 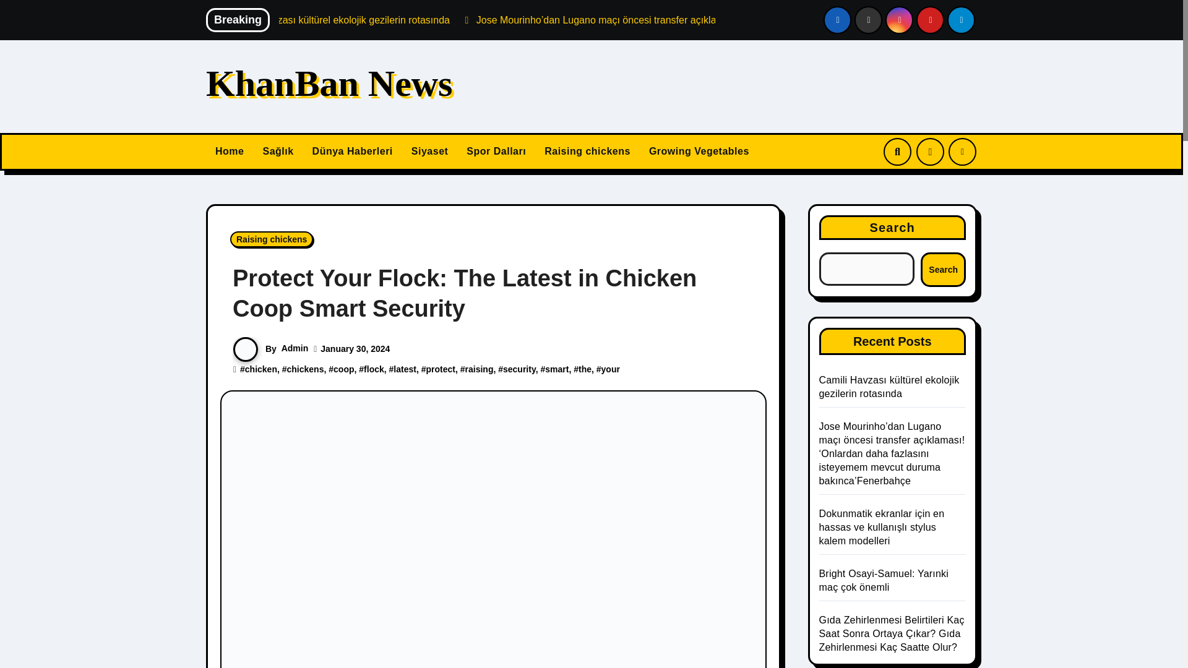 What do you see at coordinates (429, 152) in the screenshot?
I see `Siyaset` at bounding box center [429, 152].